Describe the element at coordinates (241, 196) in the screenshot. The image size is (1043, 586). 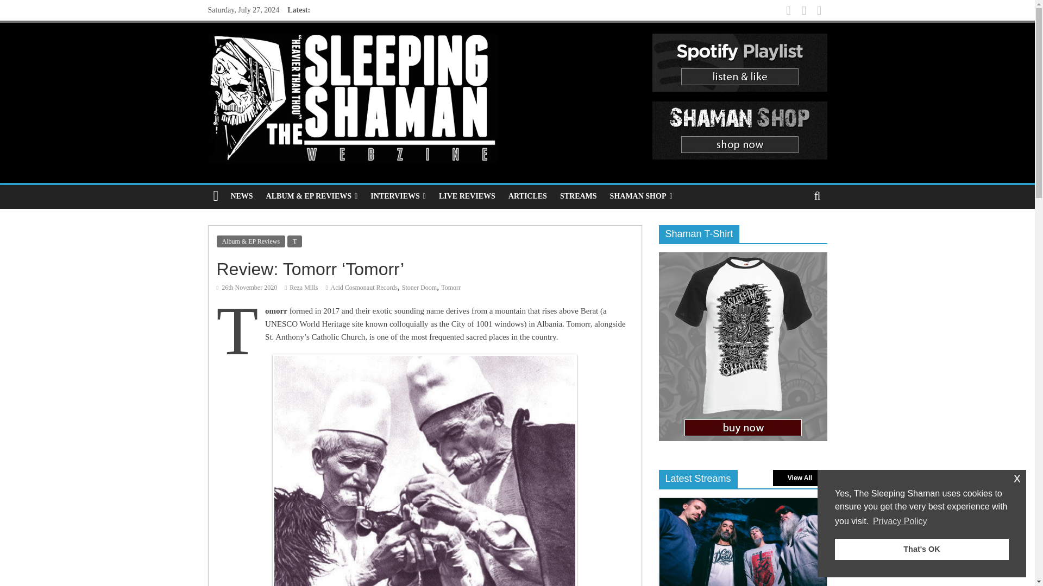
I see `NEWS` at that location.